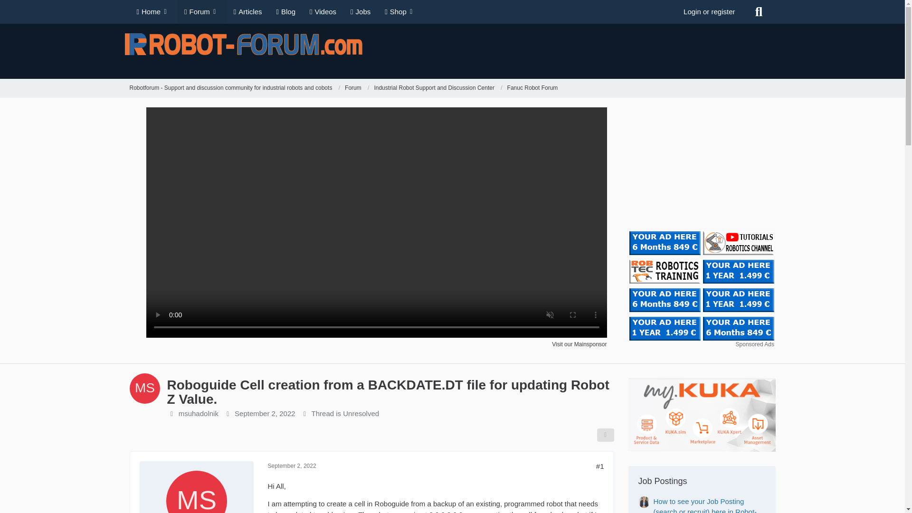  What do you see at coordinates (286, 11) in the screenshot?
I see `Blog` at bounding box center [286, 11].